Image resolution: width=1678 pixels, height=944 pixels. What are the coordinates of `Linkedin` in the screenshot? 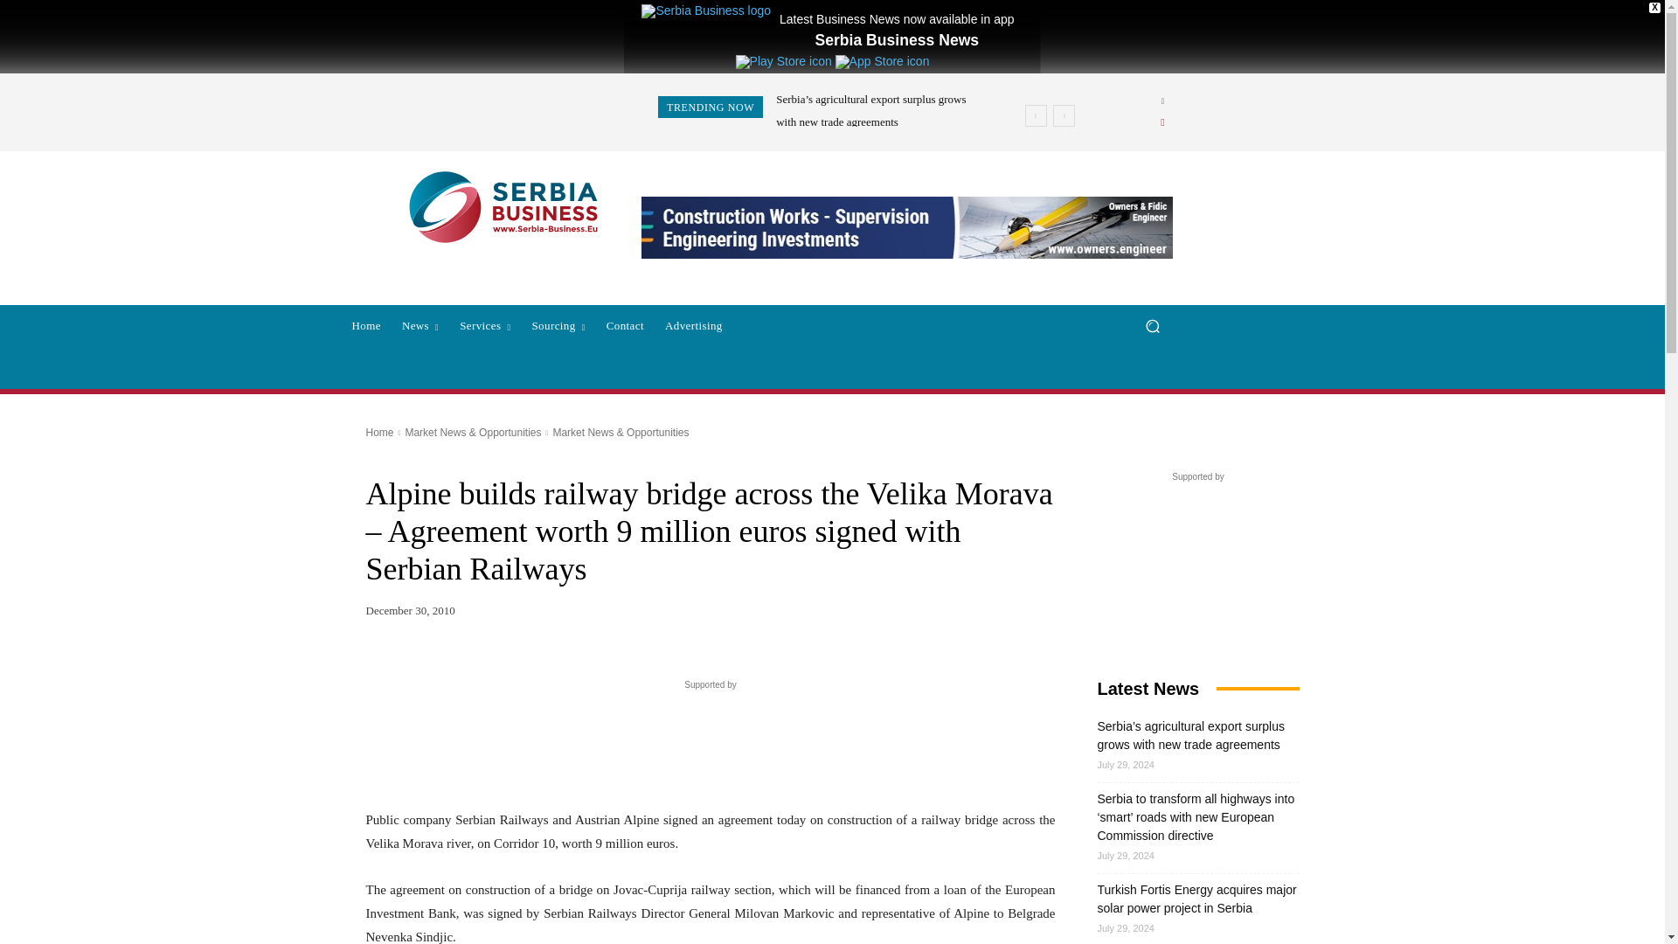 It's located at (1162, 101).